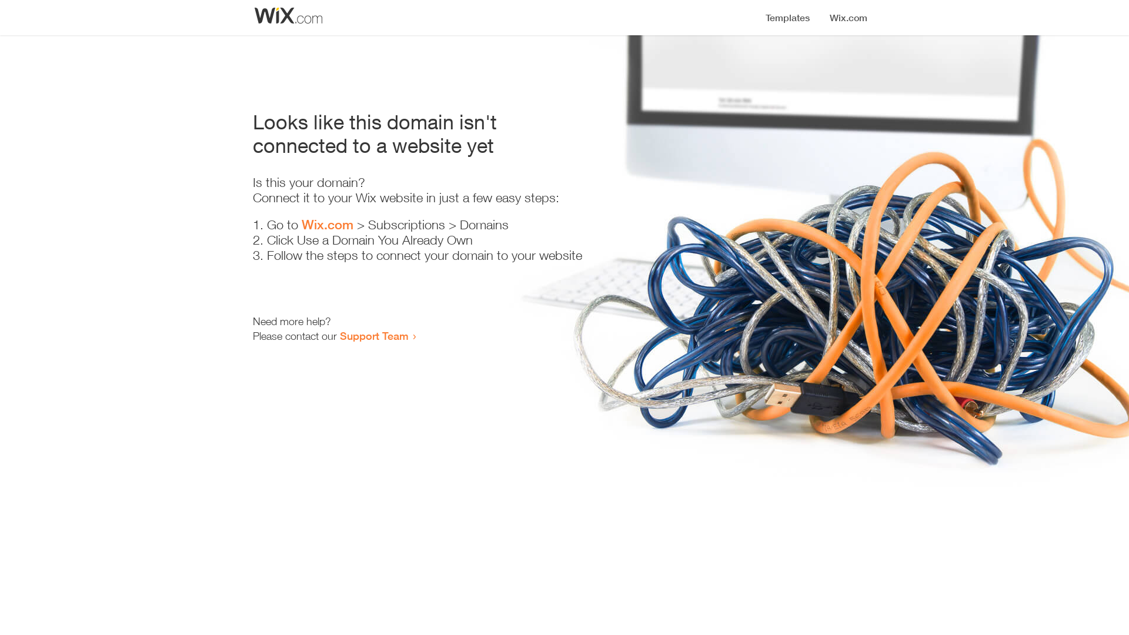  What do you see at coordinates (374, 336) in the screenshot?
I see `Support Team` at bounding box center [374, 336].